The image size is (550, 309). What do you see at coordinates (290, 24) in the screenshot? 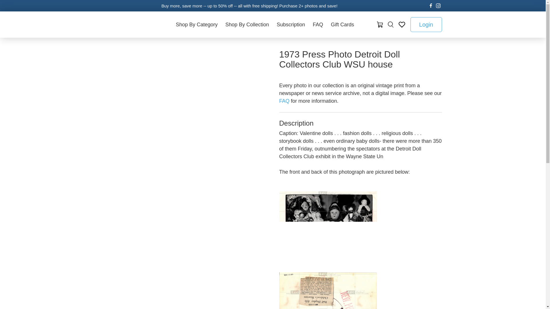
I see `Subscription` at bounding box center [290, 24].